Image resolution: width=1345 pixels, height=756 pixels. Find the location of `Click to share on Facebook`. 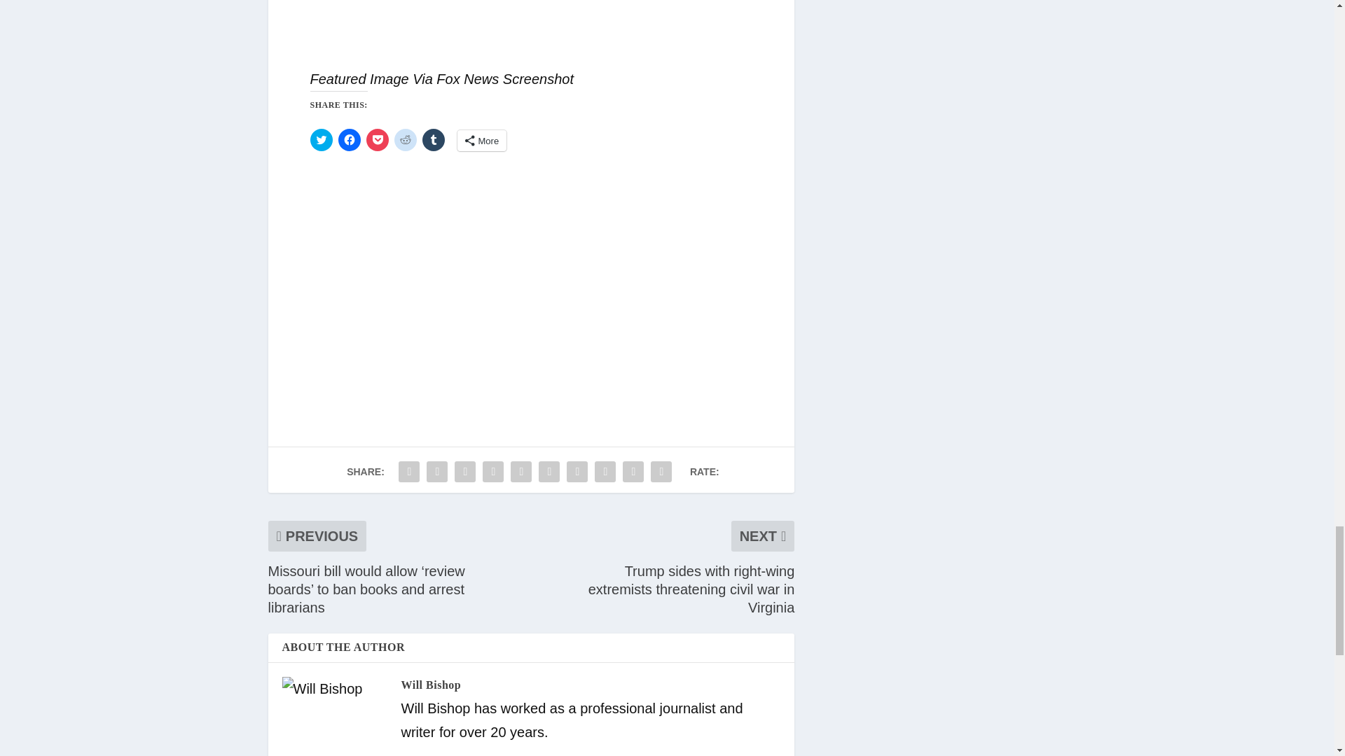

Click to share on Facebook is located at coordinates (349, 140).